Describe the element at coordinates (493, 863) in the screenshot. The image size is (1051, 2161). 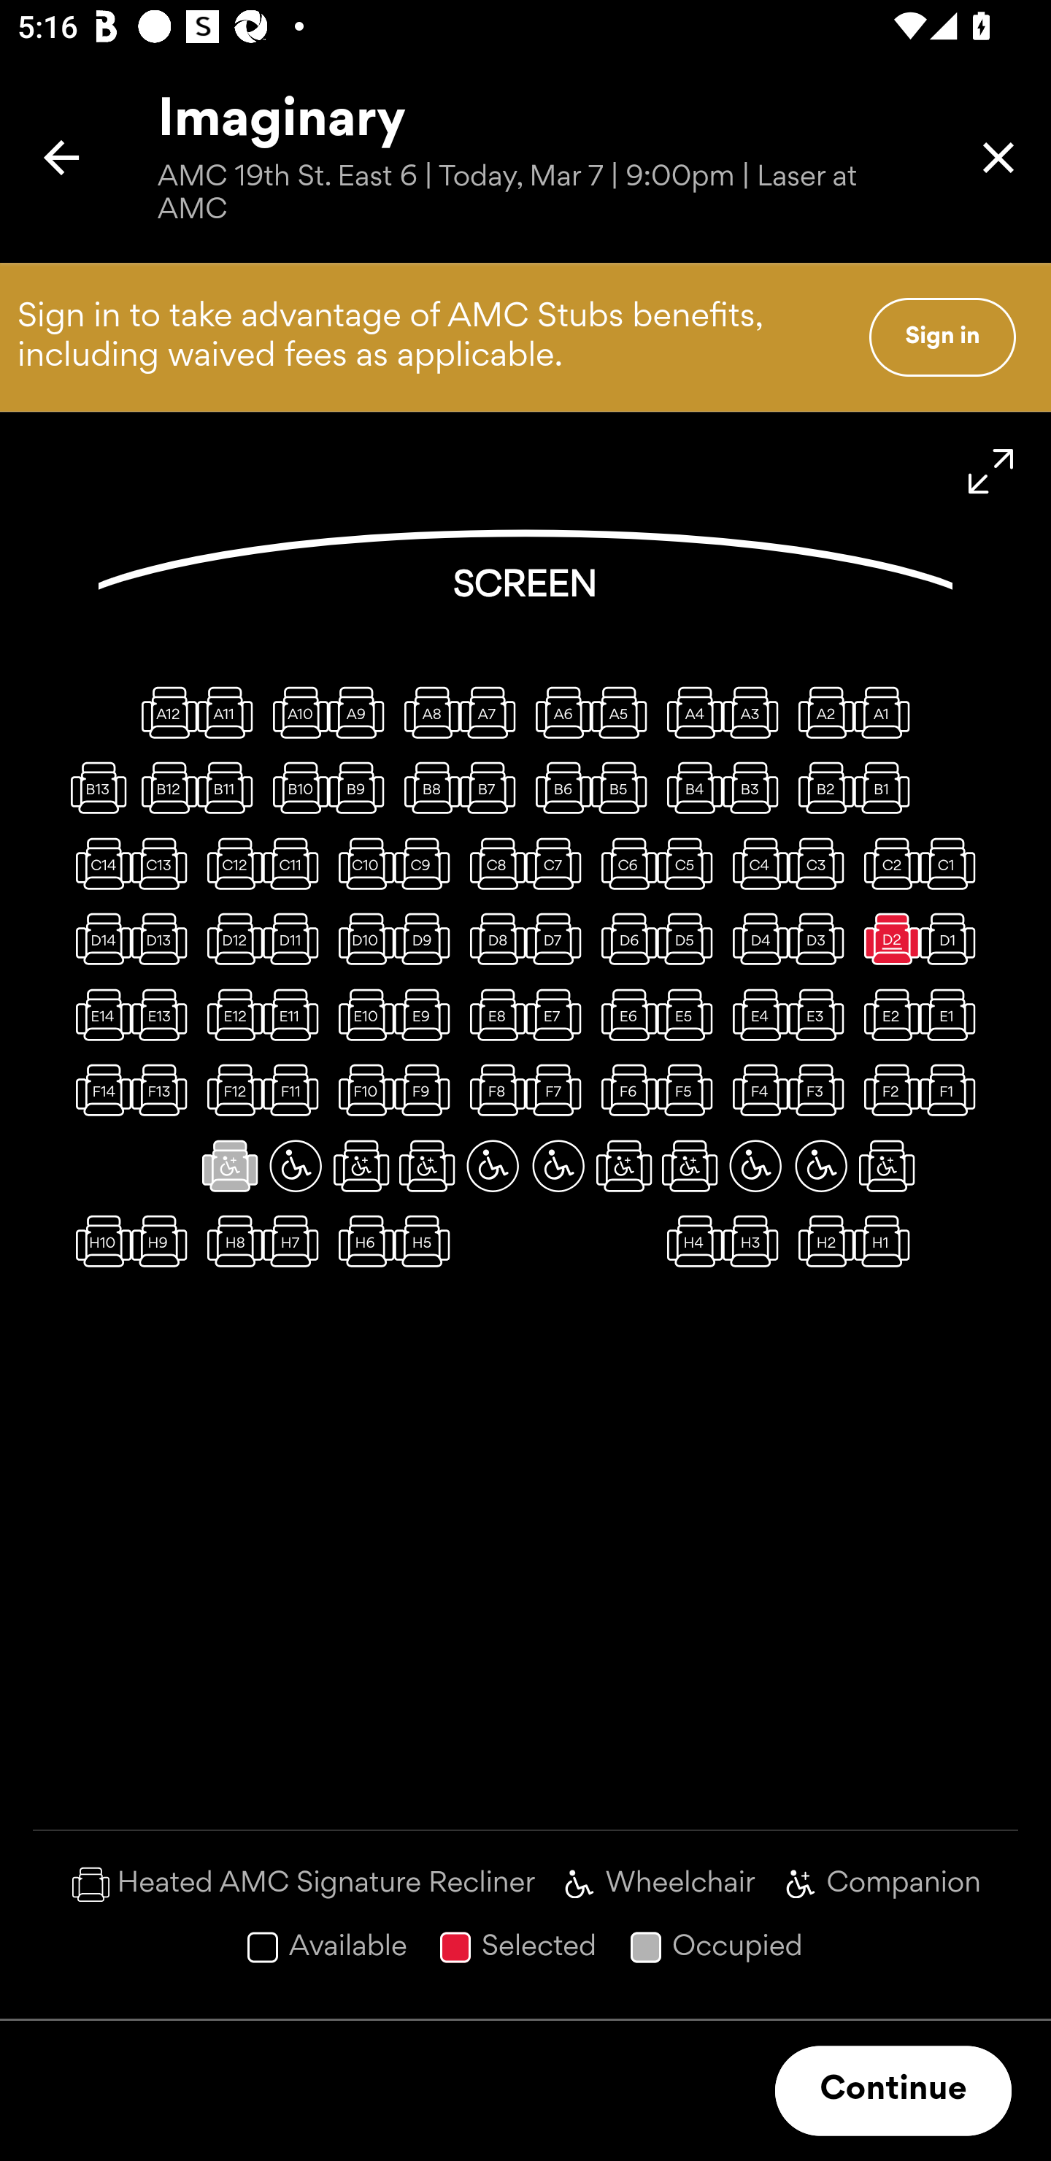
I see `C8, Regular seat, available` at that location.